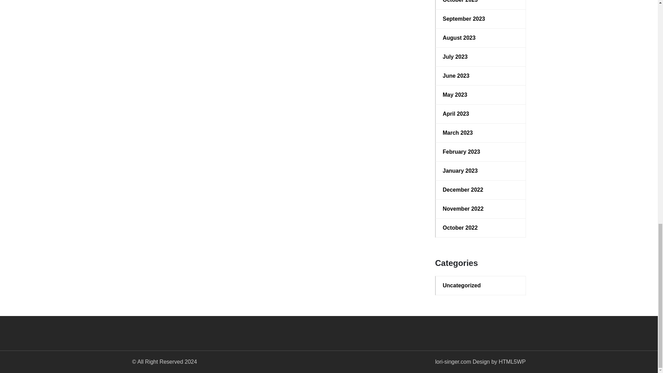 This screenshot has height=373, width=663. Describe the element at coordinates (481, 95) in the screenshot. I see `May 2023` at that location.